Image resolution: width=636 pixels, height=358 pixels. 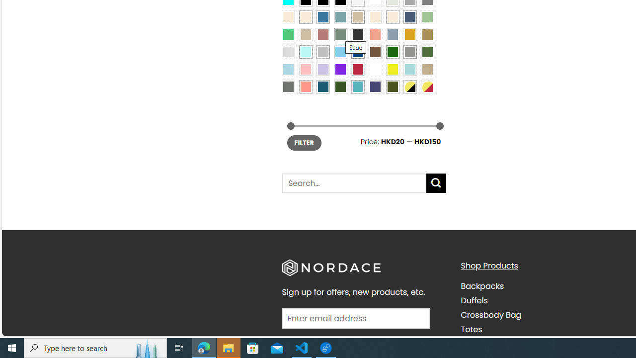 What do you see at coordinates (409, 16) in the screenshot?
I see `Hale Navy` at bounding box center [409, 16].